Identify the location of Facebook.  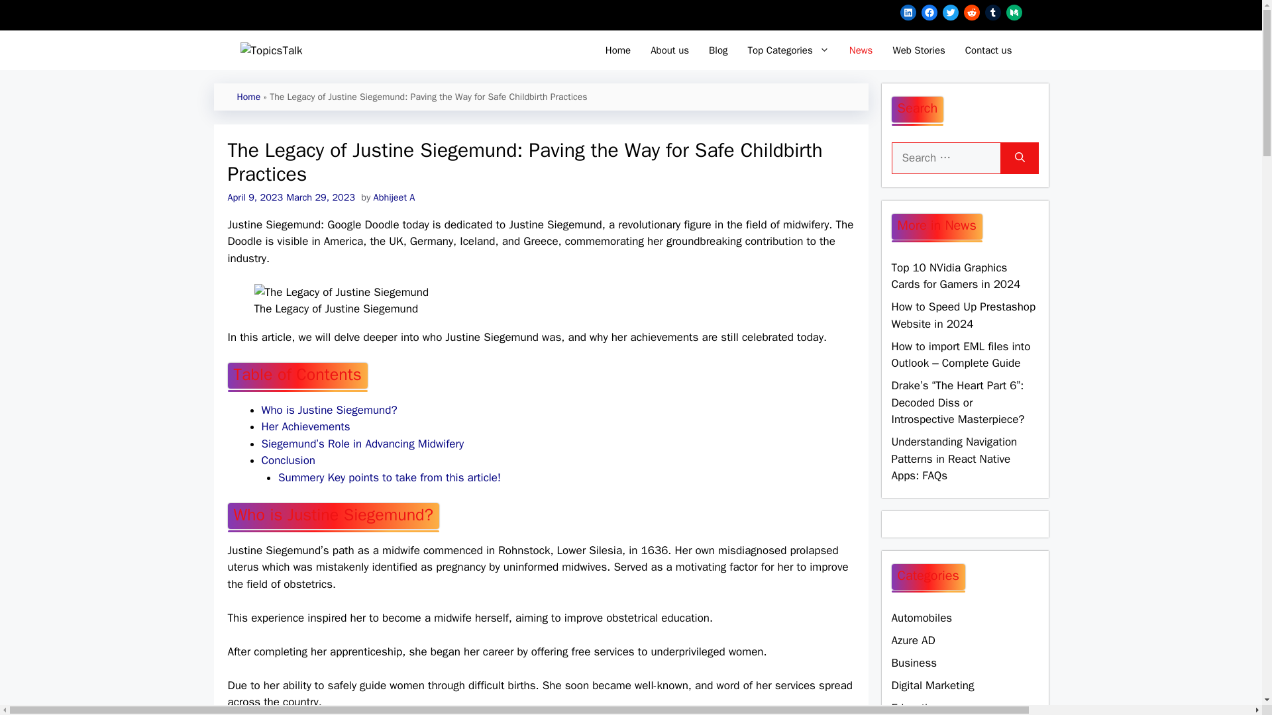
(929, 12).